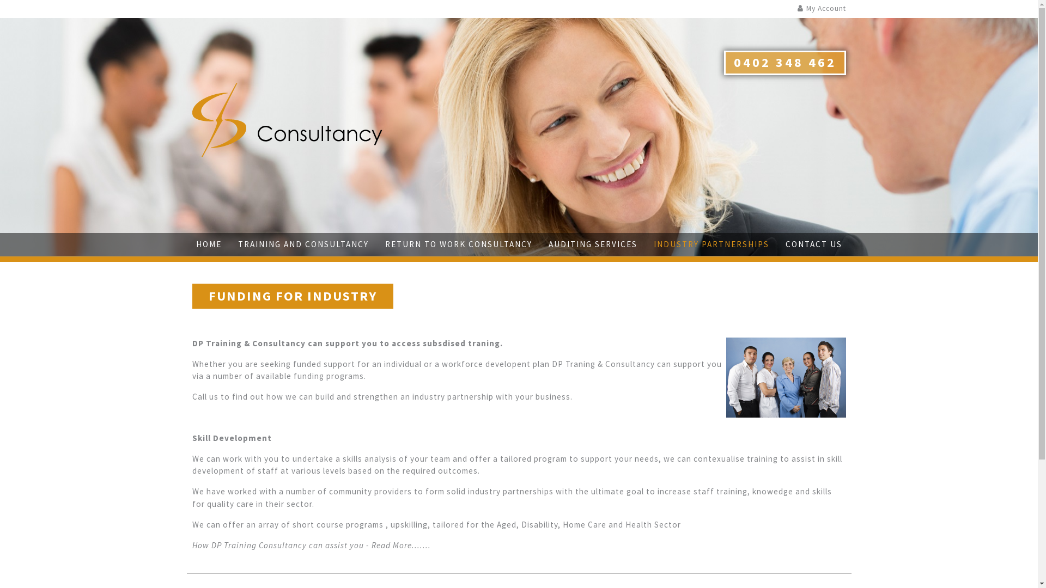  Describe the element at coordinates (287, 119) in the screenshot. I see `DP Consultancy` at that location.